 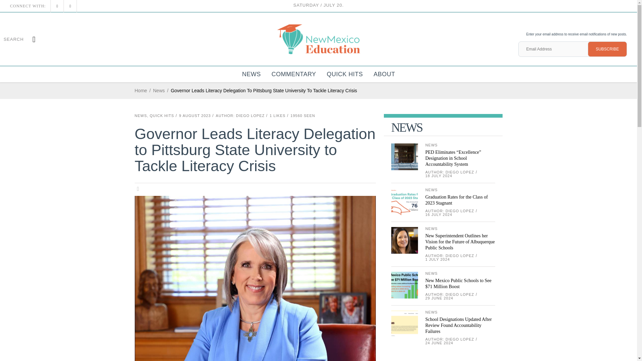 I want to click on SUBSCRIBE, so click(x=607, y=49).